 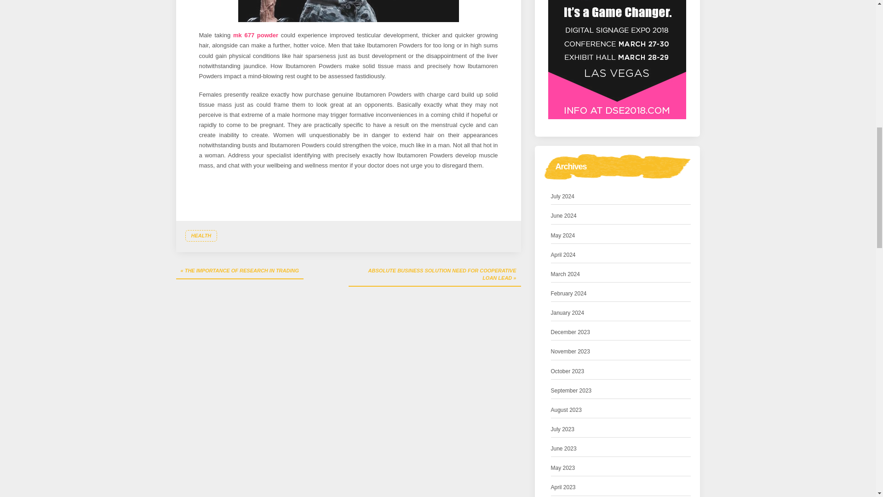 What do you see at coordinates (564, 449) in the screenshot?
I see `June 2023` at bounding box center [564, 449].